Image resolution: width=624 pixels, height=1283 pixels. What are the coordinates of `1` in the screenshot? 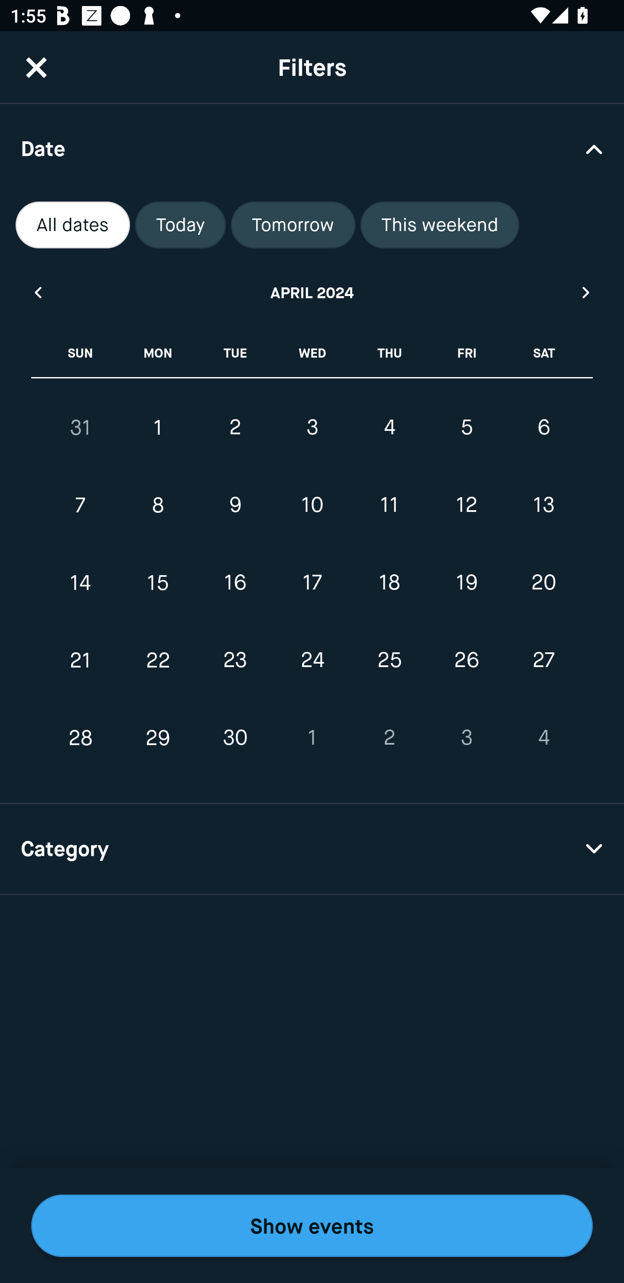 It's located at (158, 427).